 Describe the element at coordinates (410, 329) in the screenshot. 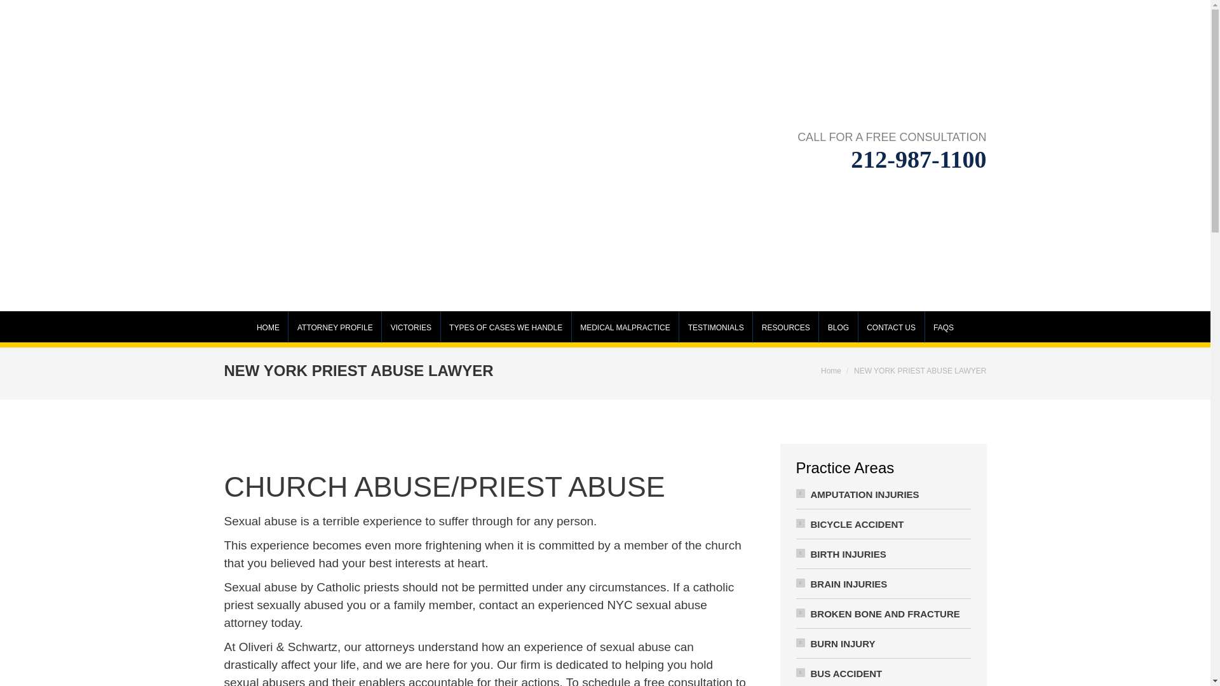

I see `VICTORIES` at that location.